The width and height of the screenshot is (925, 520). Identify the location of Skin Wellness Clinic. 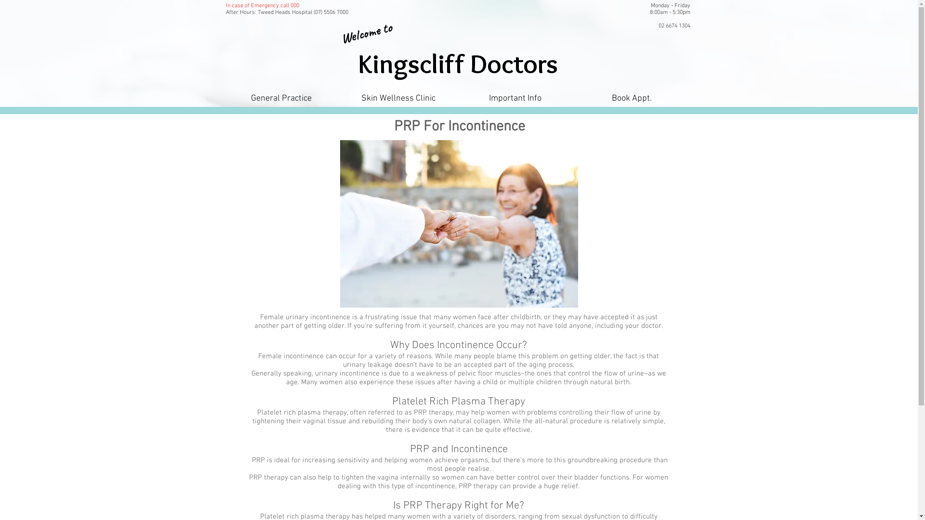
(399, 98).